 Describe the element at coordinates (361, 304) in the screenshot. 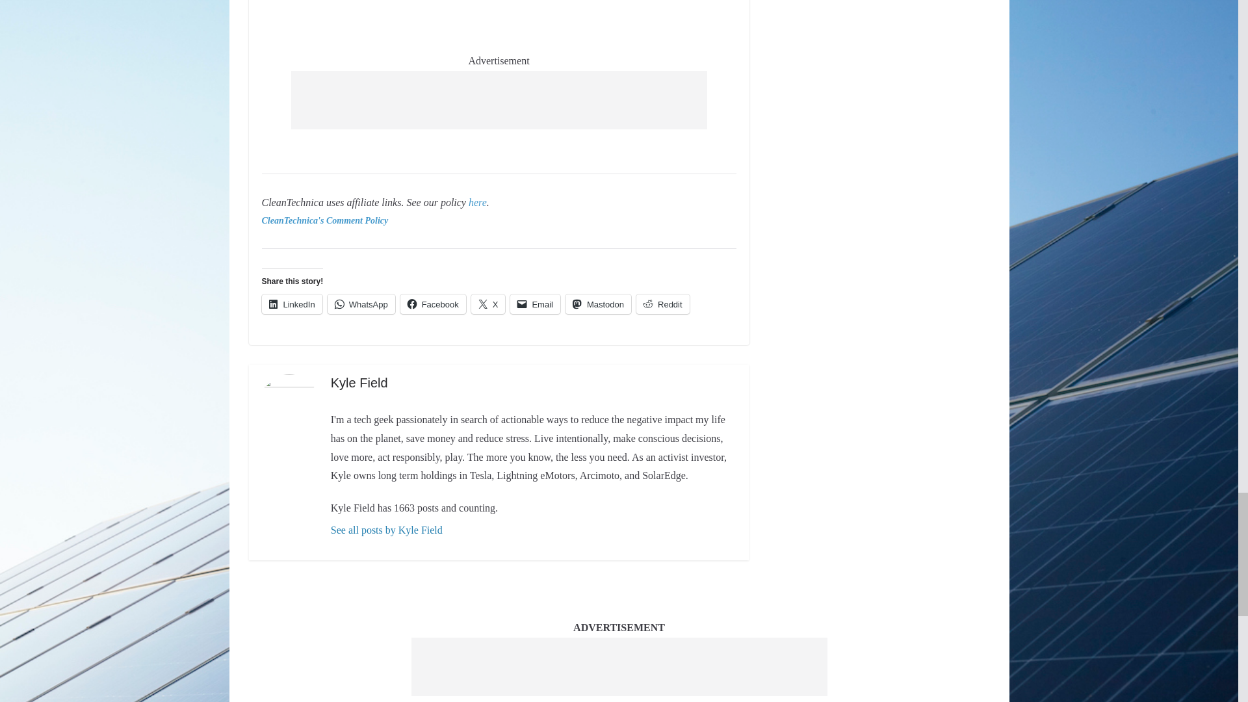

I see `Click to share on WhatsApp` at that location.